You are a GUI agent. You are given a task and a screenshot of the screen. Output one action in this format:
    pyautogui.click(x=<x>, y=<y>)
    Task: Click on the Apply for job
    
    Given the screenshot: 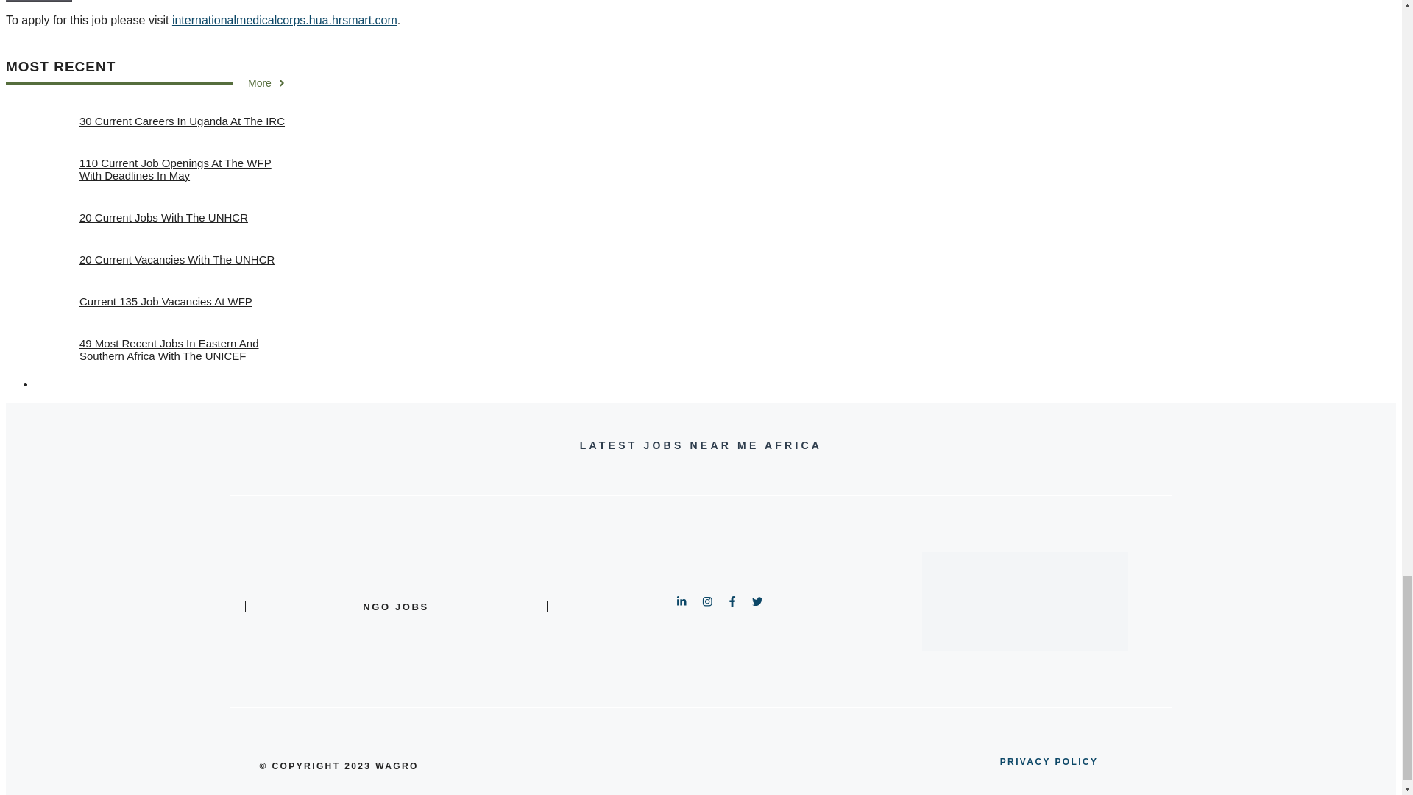 What is the action you would take?
    pyautogui.click(x=38, y=1)
    